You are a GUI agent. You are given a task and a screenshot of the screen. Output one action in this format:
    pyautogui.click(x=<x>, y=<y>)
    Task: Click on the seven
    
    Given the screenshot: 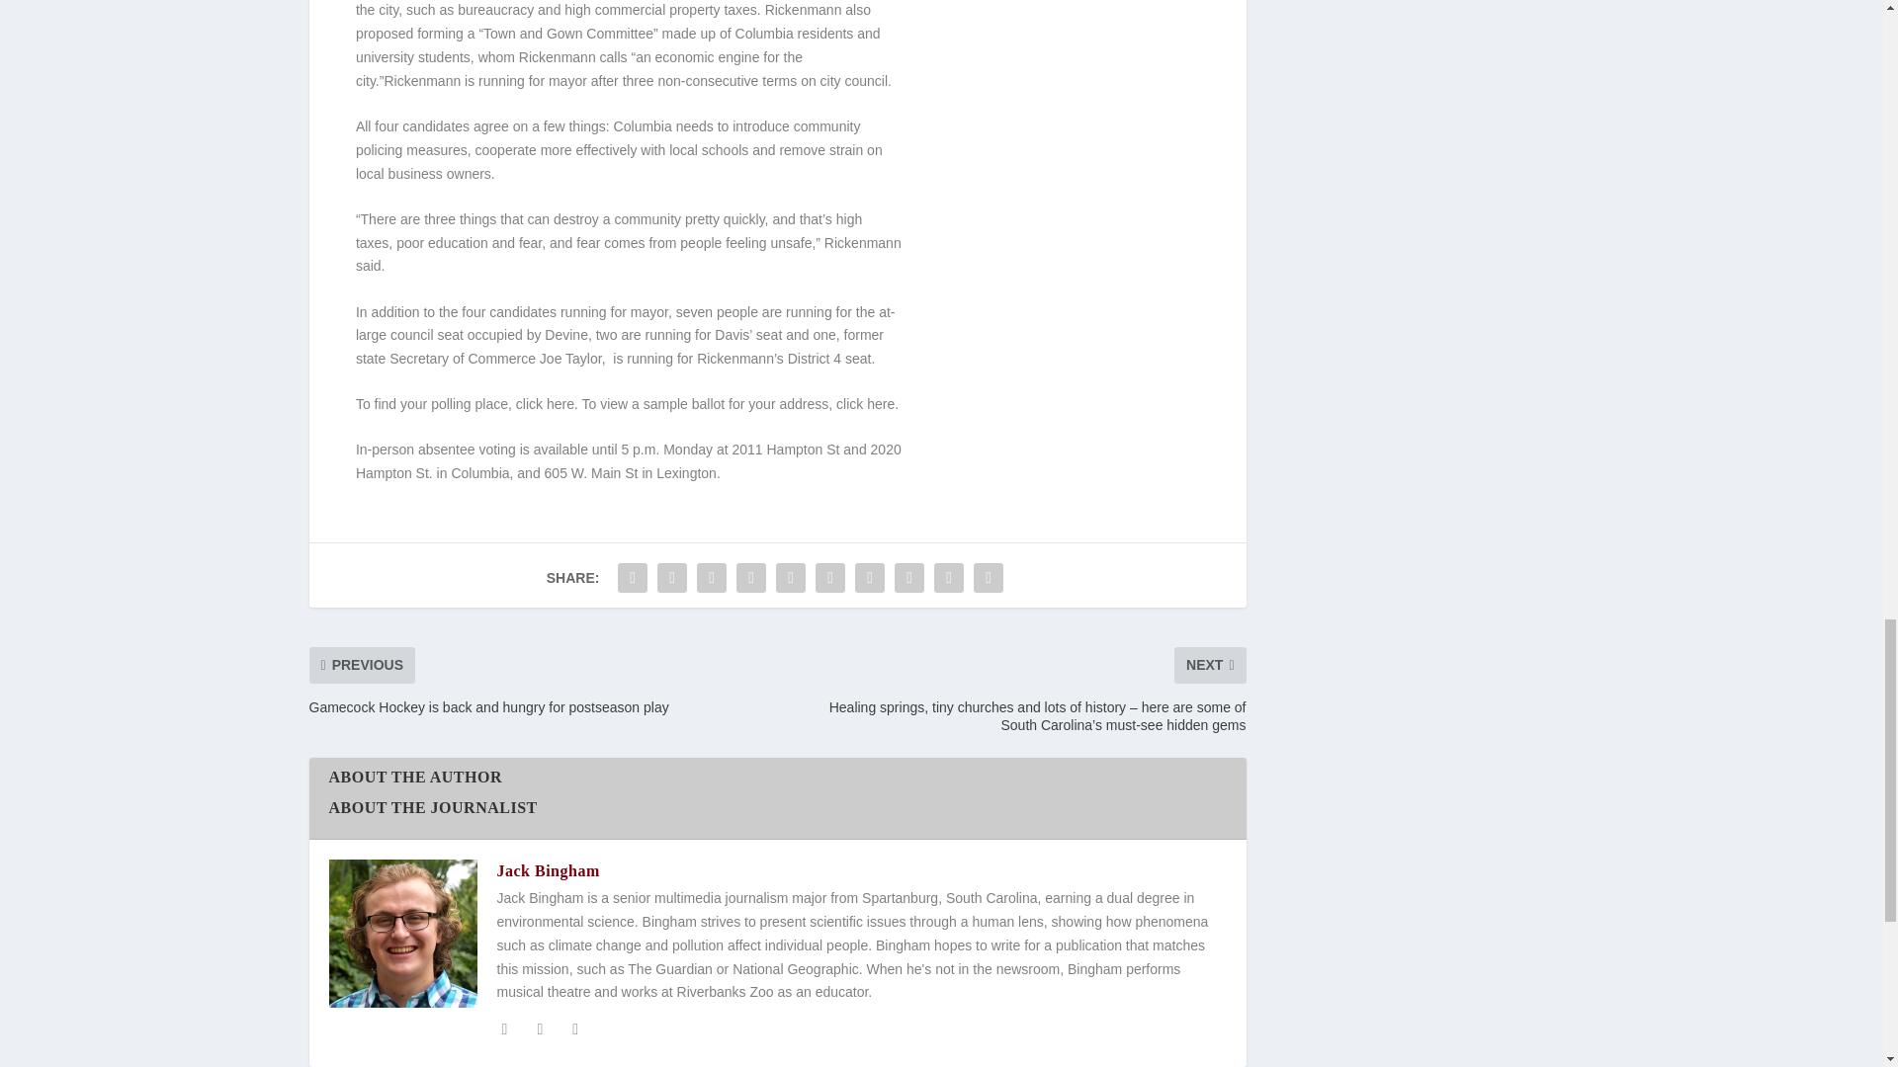 What is the action you would take?
    pyautogui.click(x=694, y=312)
    